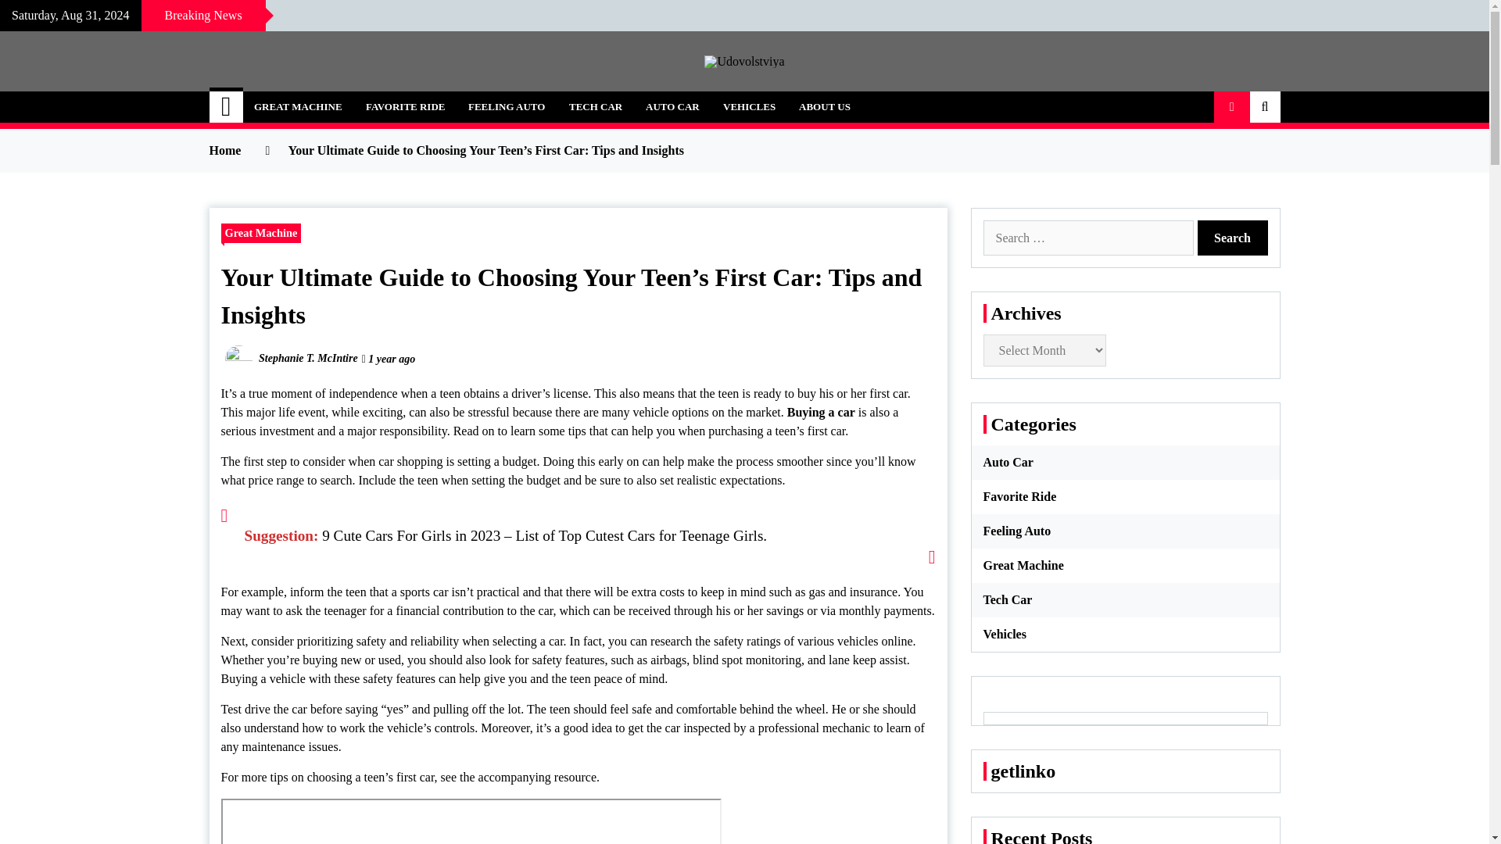 The image size is (1501, 844). I want to click on TECH CAR, so click(595, 106).